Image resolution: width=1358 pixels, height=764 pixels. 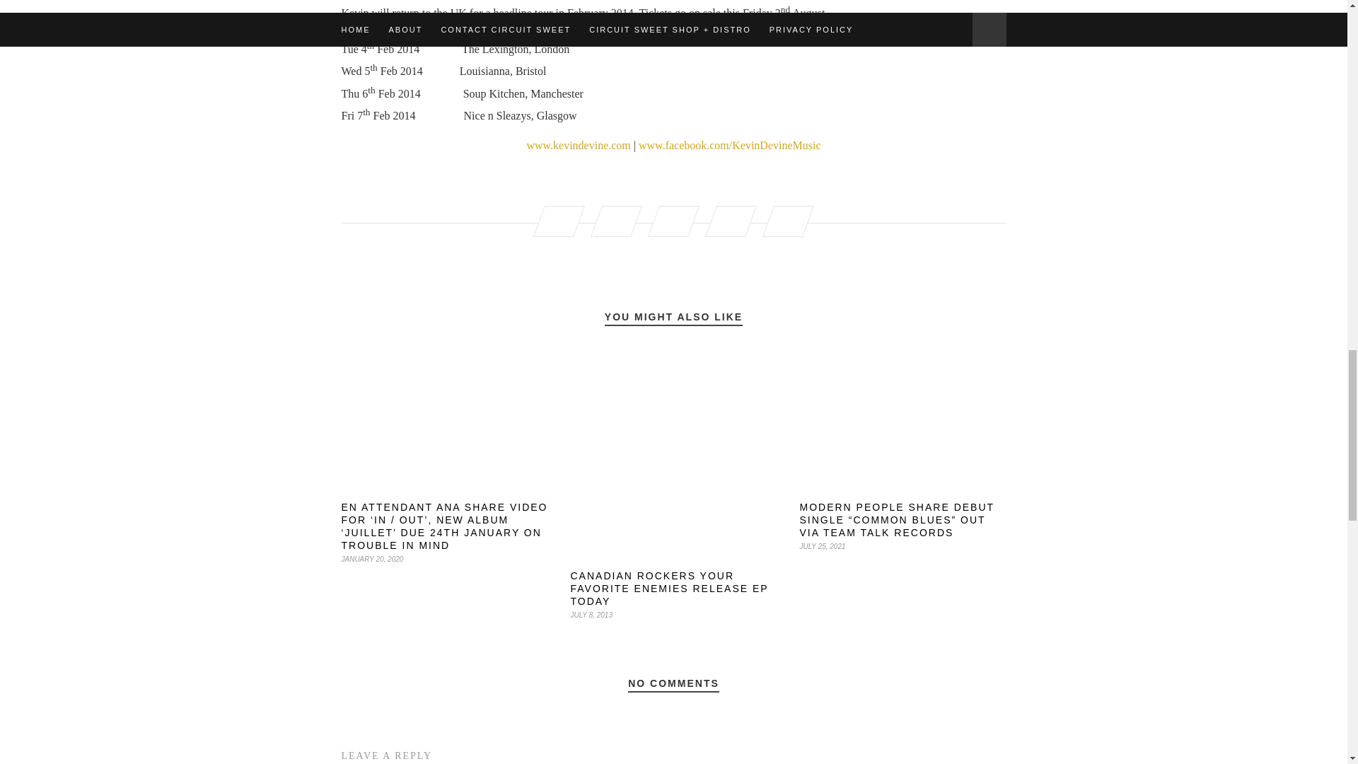 What do you see at coordinates (578, 144) in the screenshot?
I see `www.kevindevine.com` at bounding box center [578, 144].